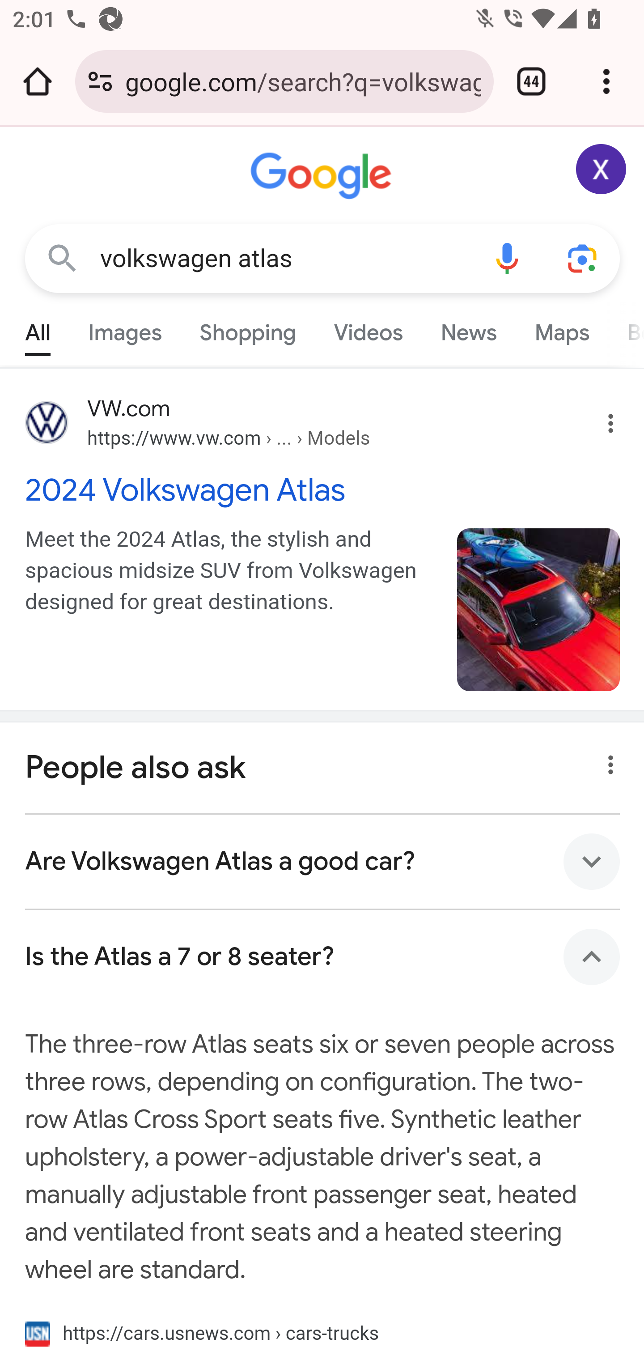 This screenshot has width=644, height=1360. I want to click on Google, so click(323, 176).